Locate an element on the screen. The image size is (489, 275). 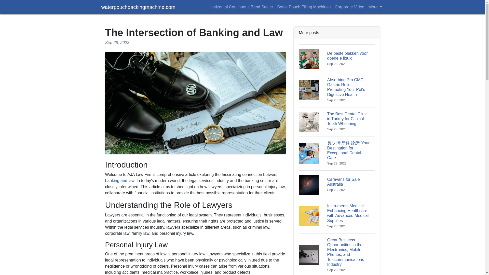
waterpouchpackingmachine.com is located at coordinates (138, 7).